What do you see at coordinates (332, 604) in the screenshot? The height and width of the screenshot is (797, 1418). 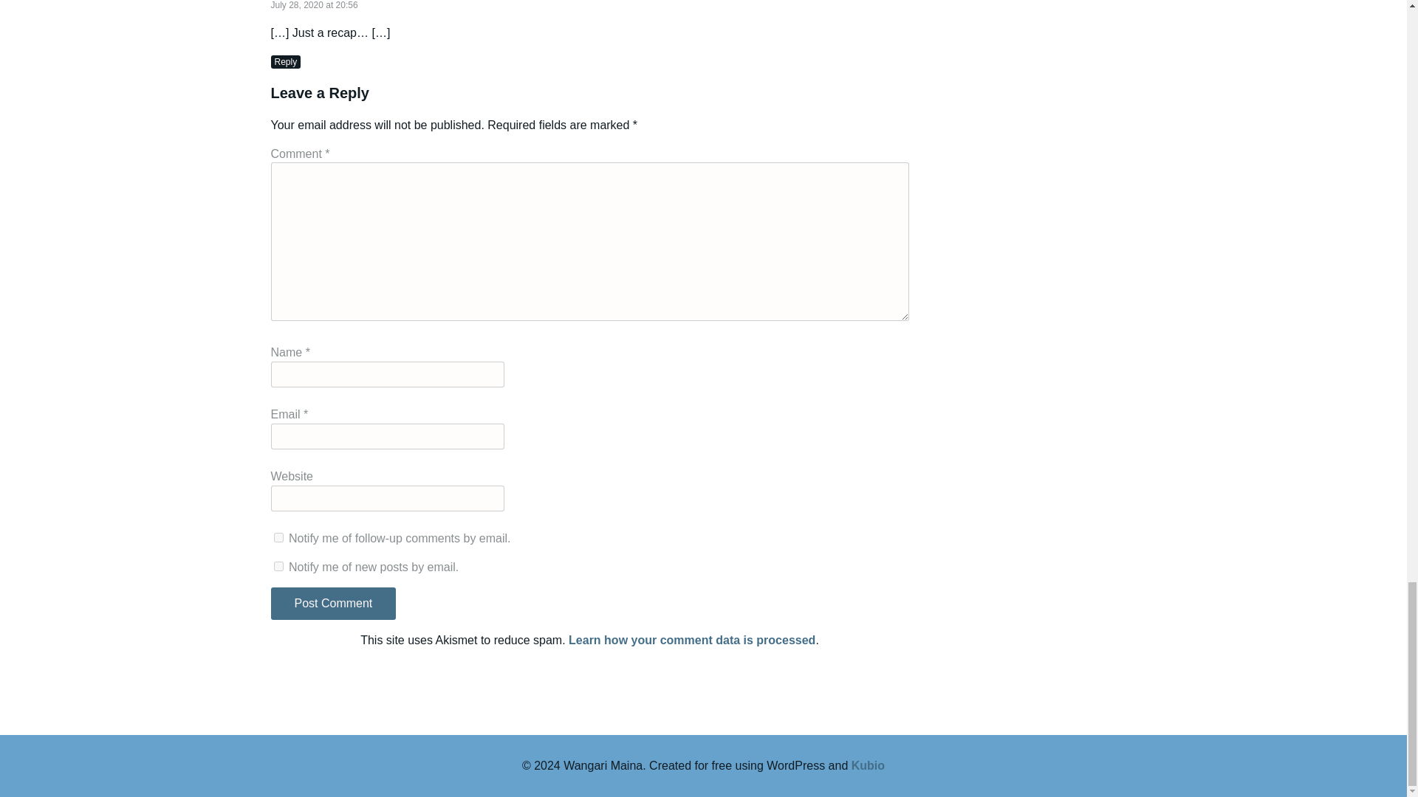 I see `Post Comment` at bounding box center [332, 604].